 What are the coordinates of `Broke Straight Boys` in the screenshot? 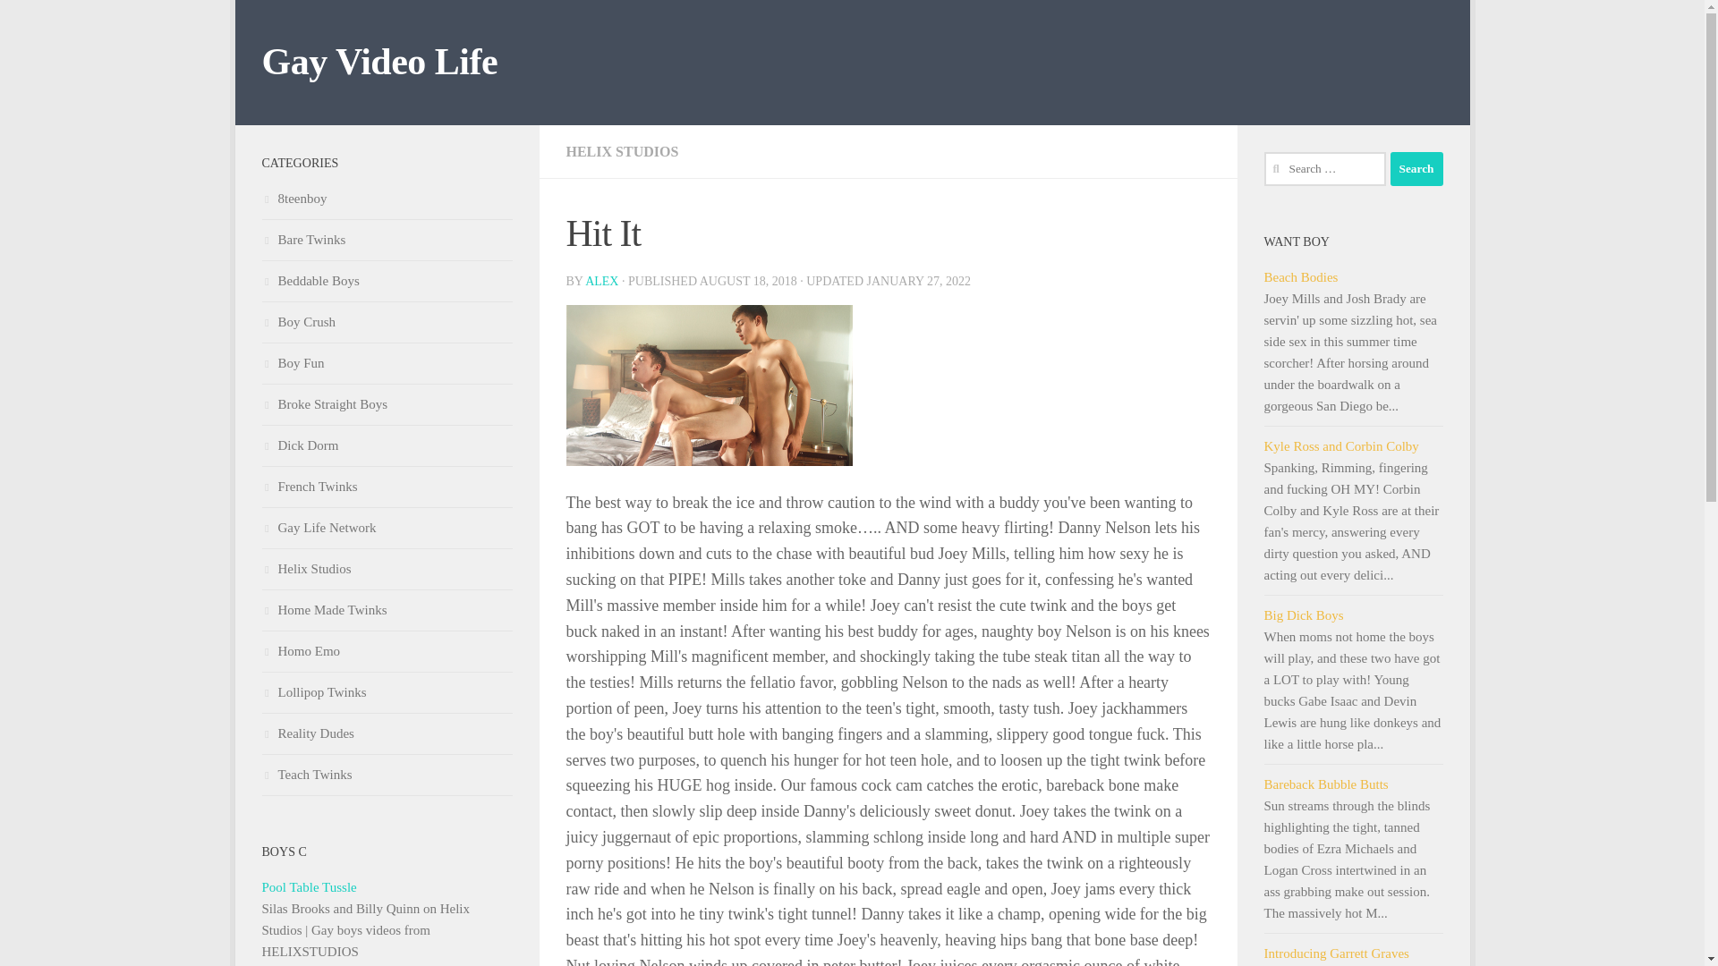 It's located at (324, 404).